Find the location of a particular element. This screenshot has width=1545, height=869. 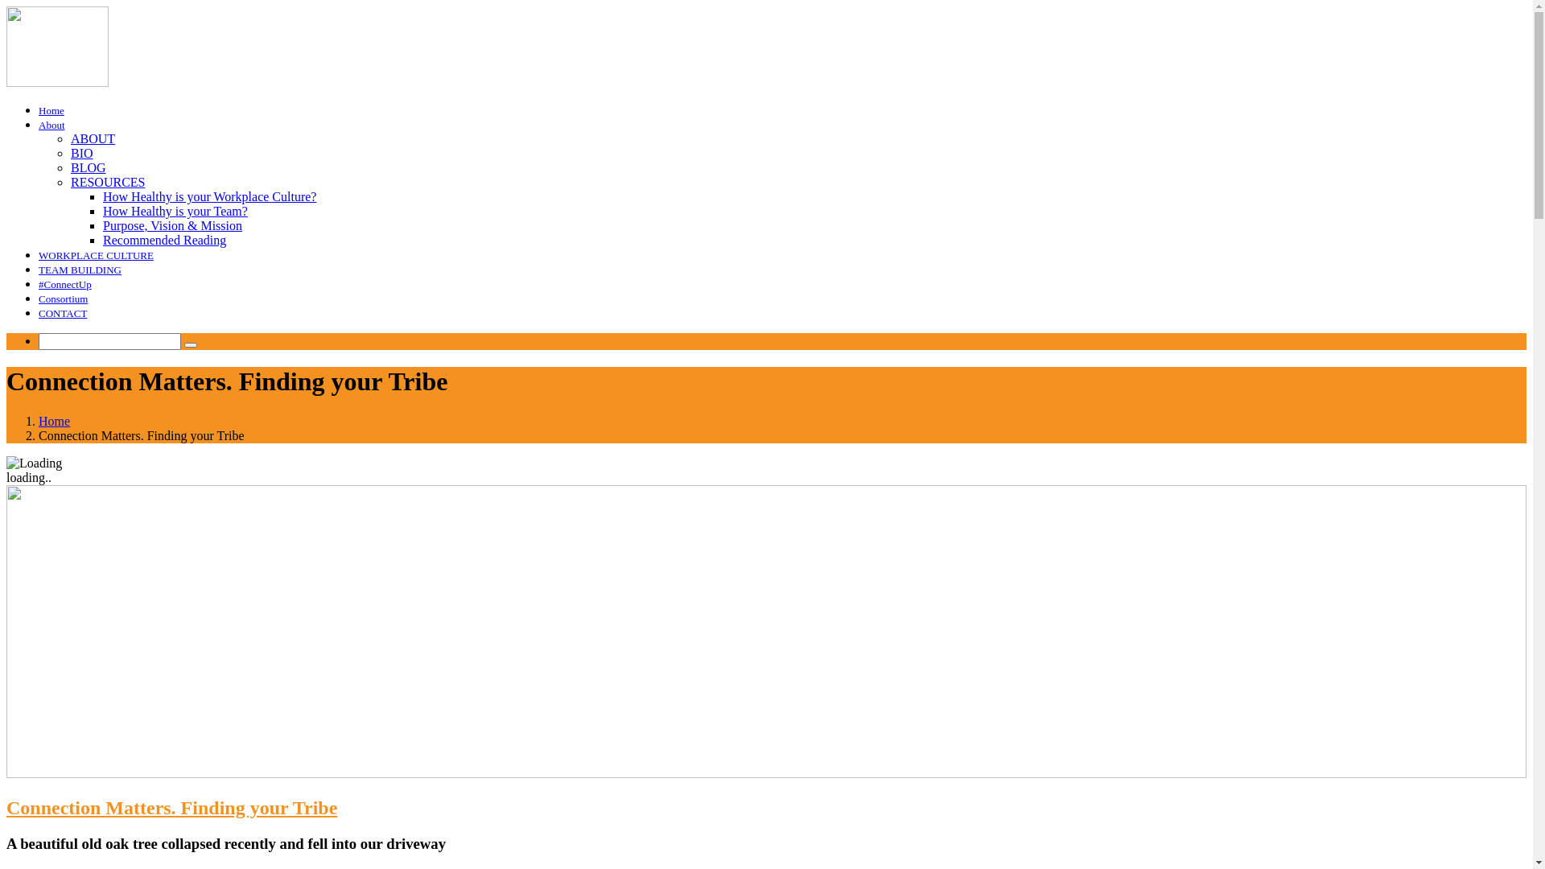

BLOG is located at coordinates (89, 167).